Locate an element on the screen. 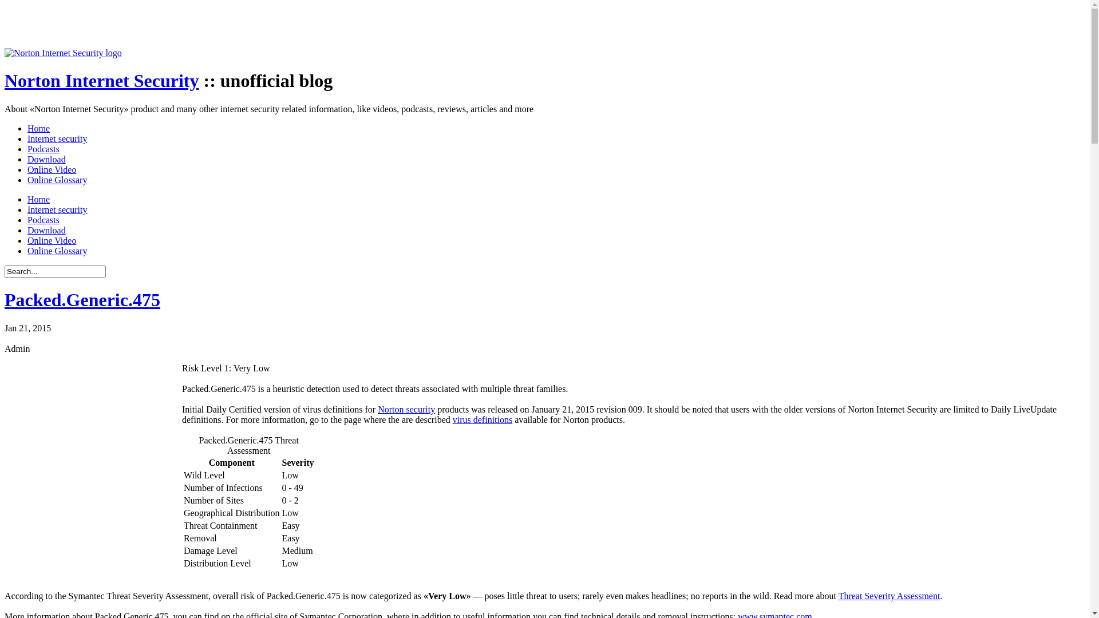  Online Glossary is located at coordinates (57, 251).